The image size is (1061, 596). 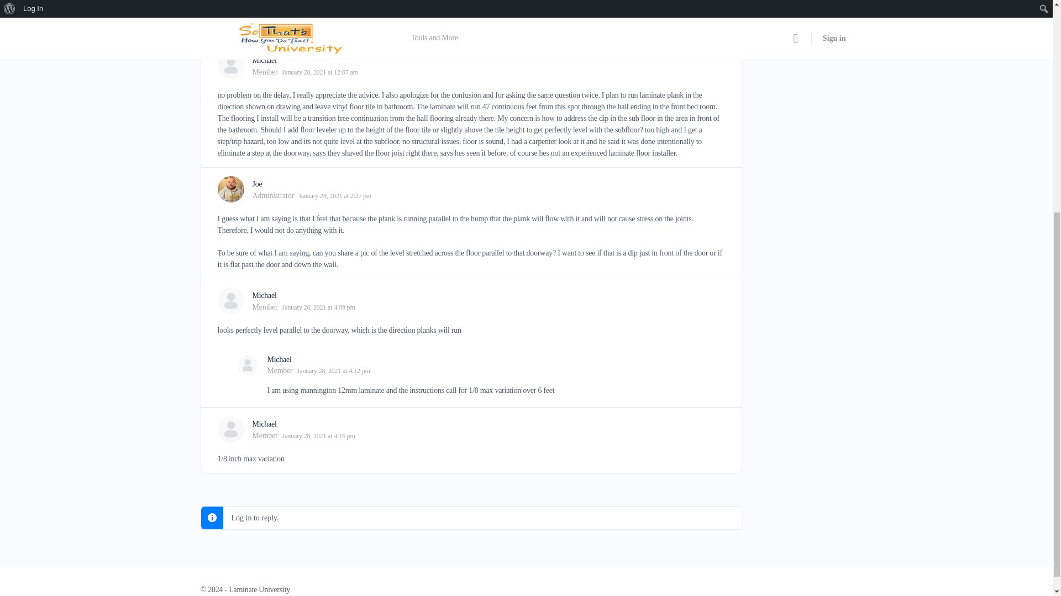 I want to click on View Michael's profile, so click(x=230, y=429).